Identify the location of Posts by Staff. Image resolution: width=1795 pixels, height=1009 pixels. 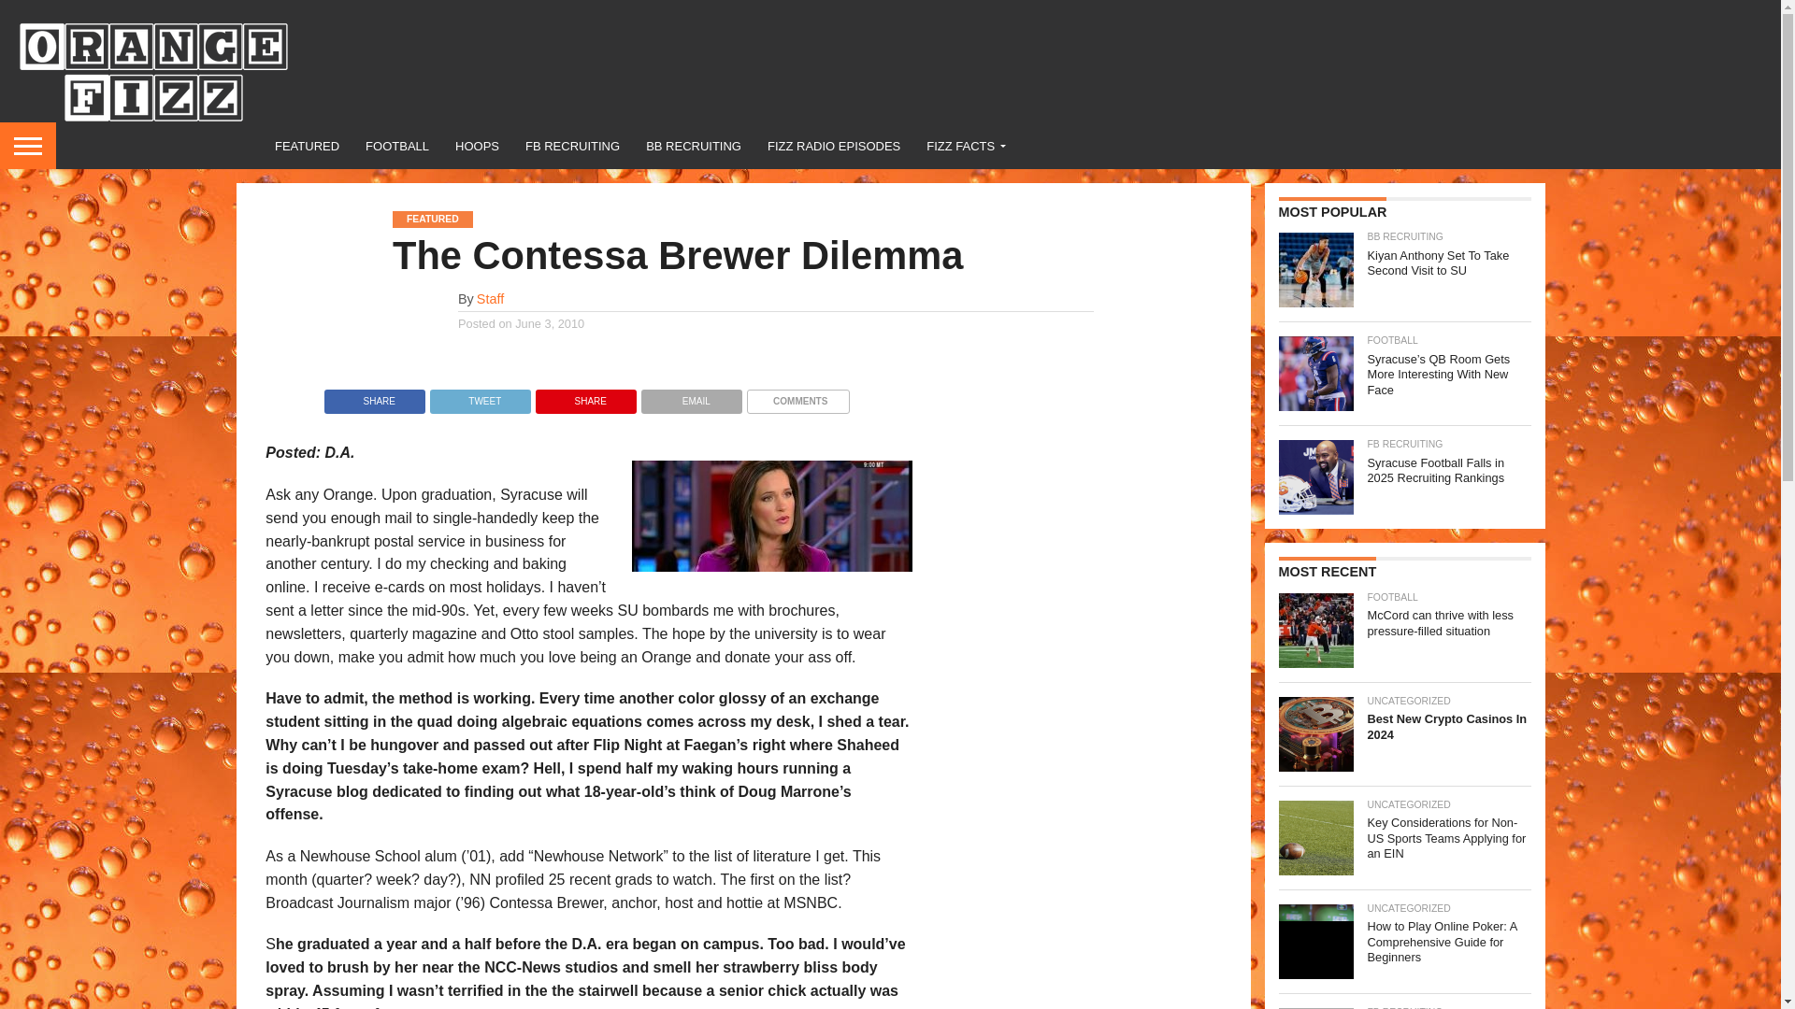
(490, 299).